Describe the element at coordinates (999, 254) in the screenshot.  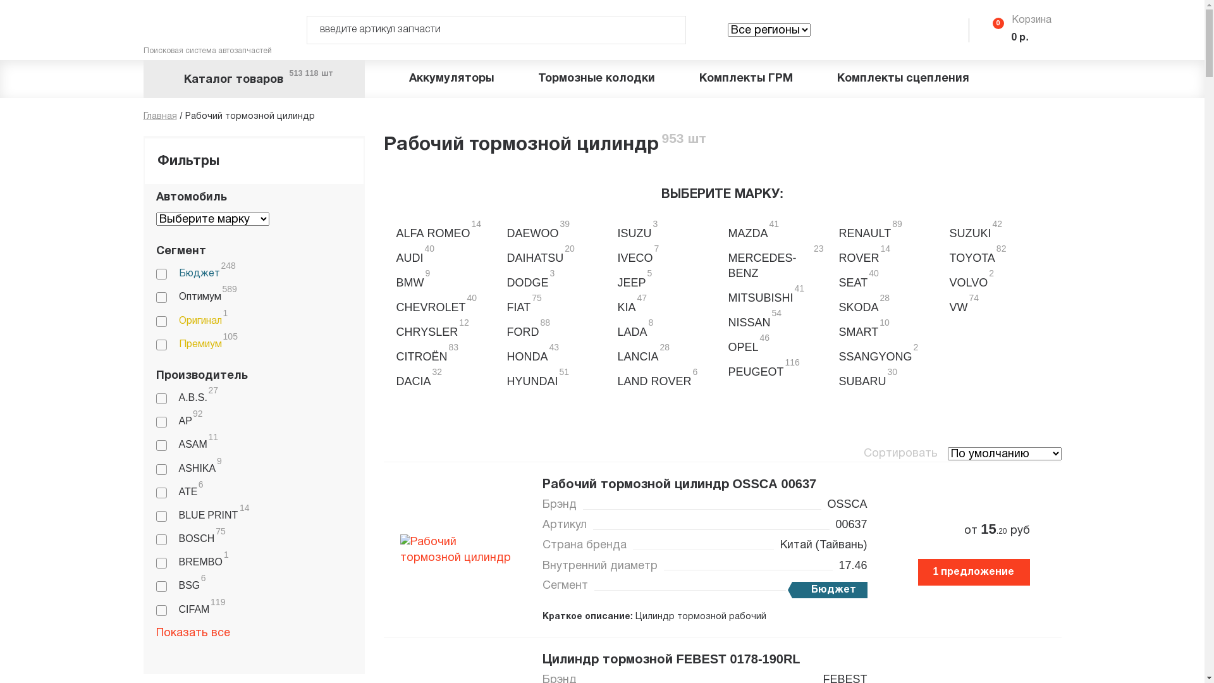
I see `TOYOTA
82` at that location.